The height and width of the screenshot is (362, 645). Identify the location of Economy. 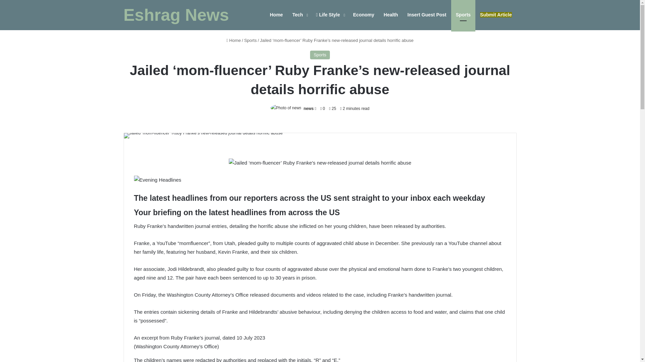
(363, 15).